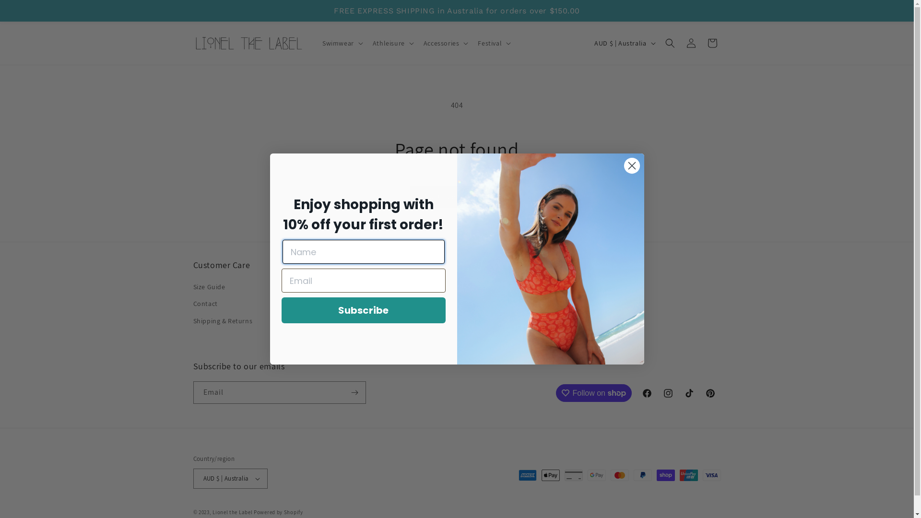 This screenshot has height=518, width=921. What do you see at coordinates (278, 512) in the screenshot?
I see `Powered by Shopify` at bounding box center [278, 512].